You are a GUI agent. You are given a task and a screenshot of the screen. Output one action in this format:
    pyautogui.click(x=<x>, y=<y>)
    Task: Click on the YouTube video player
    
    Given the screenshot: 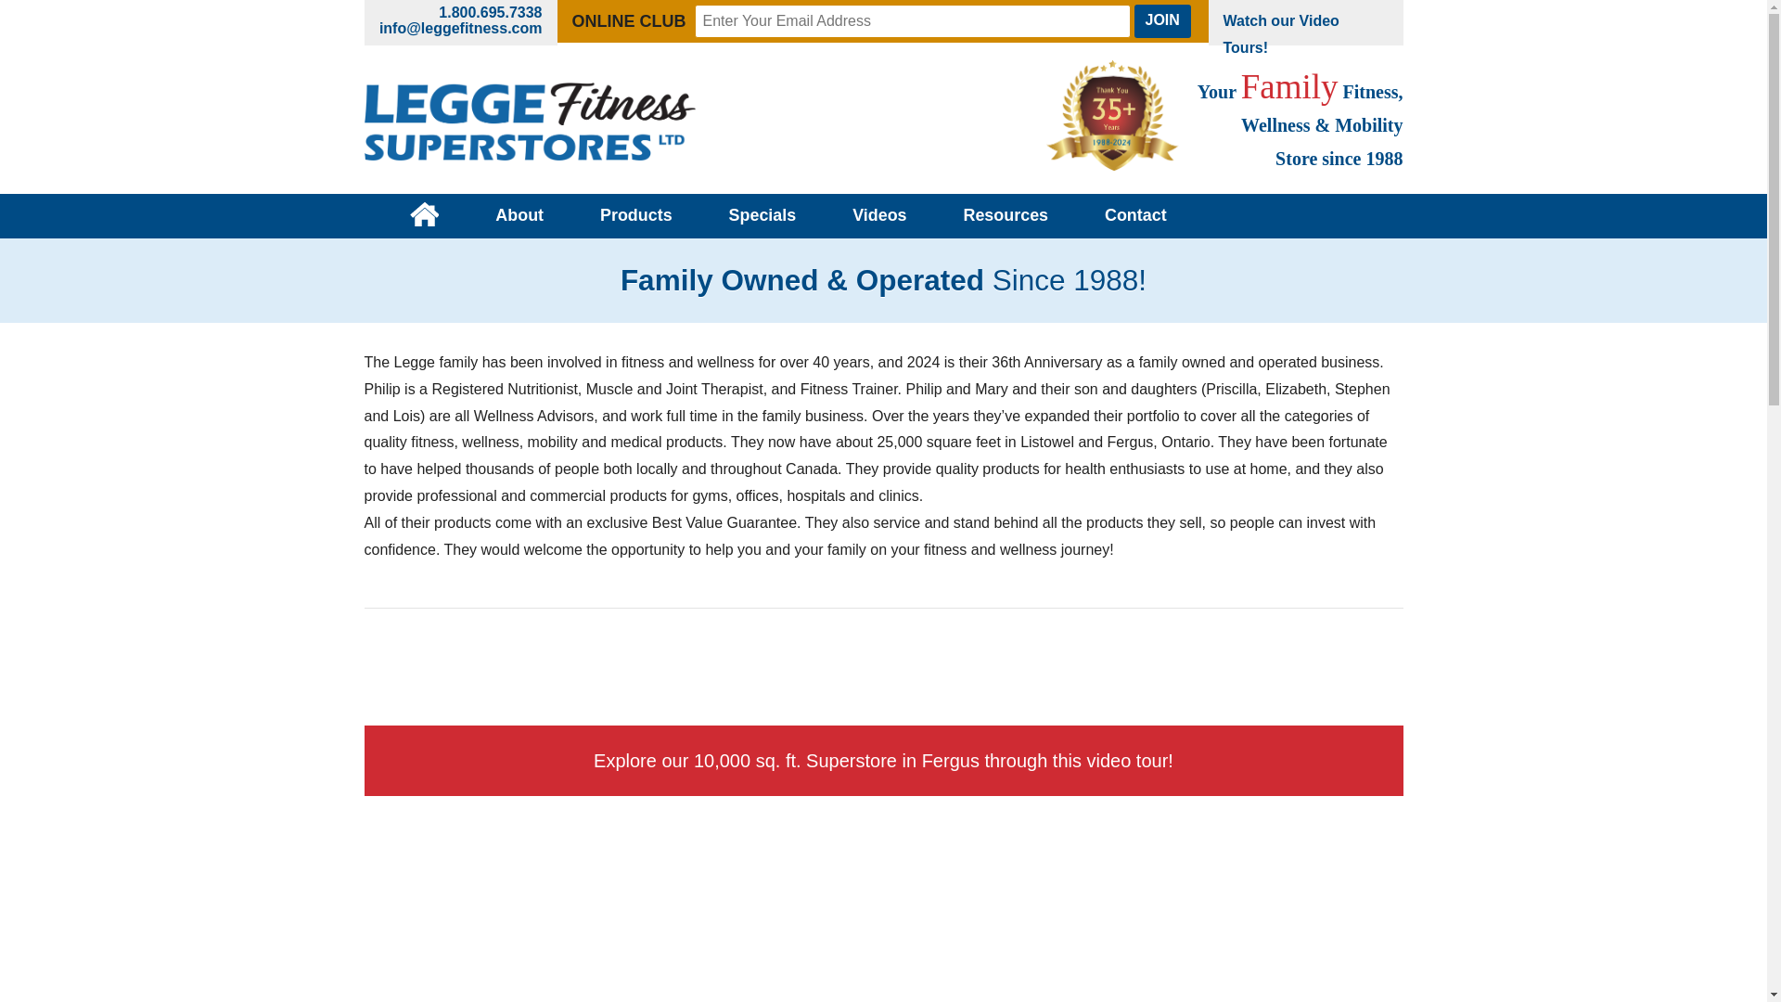 What is the action you would take?
    pyautogui.click(x=883, y=913)
    